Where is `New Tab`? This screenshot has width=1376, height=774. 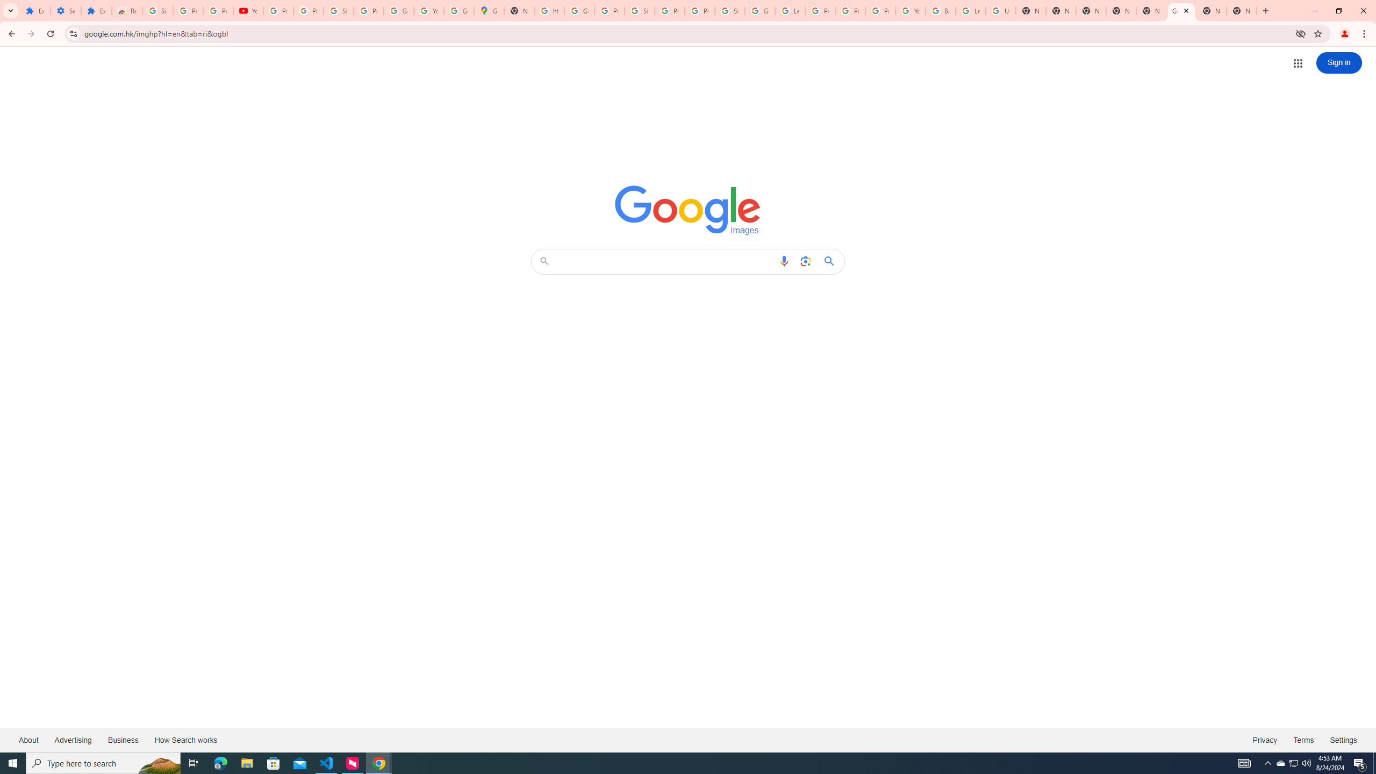 New Tab is located at coordinates (1091, 11).